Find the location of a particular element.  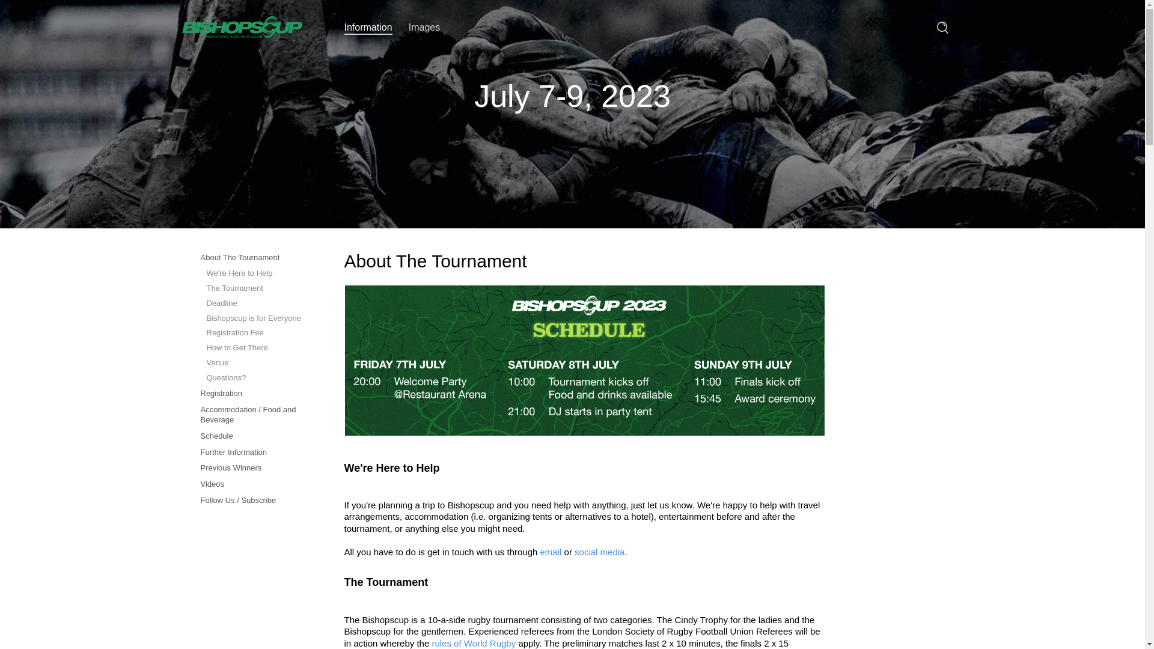

The Tournament is located at coordinates (255, 288).